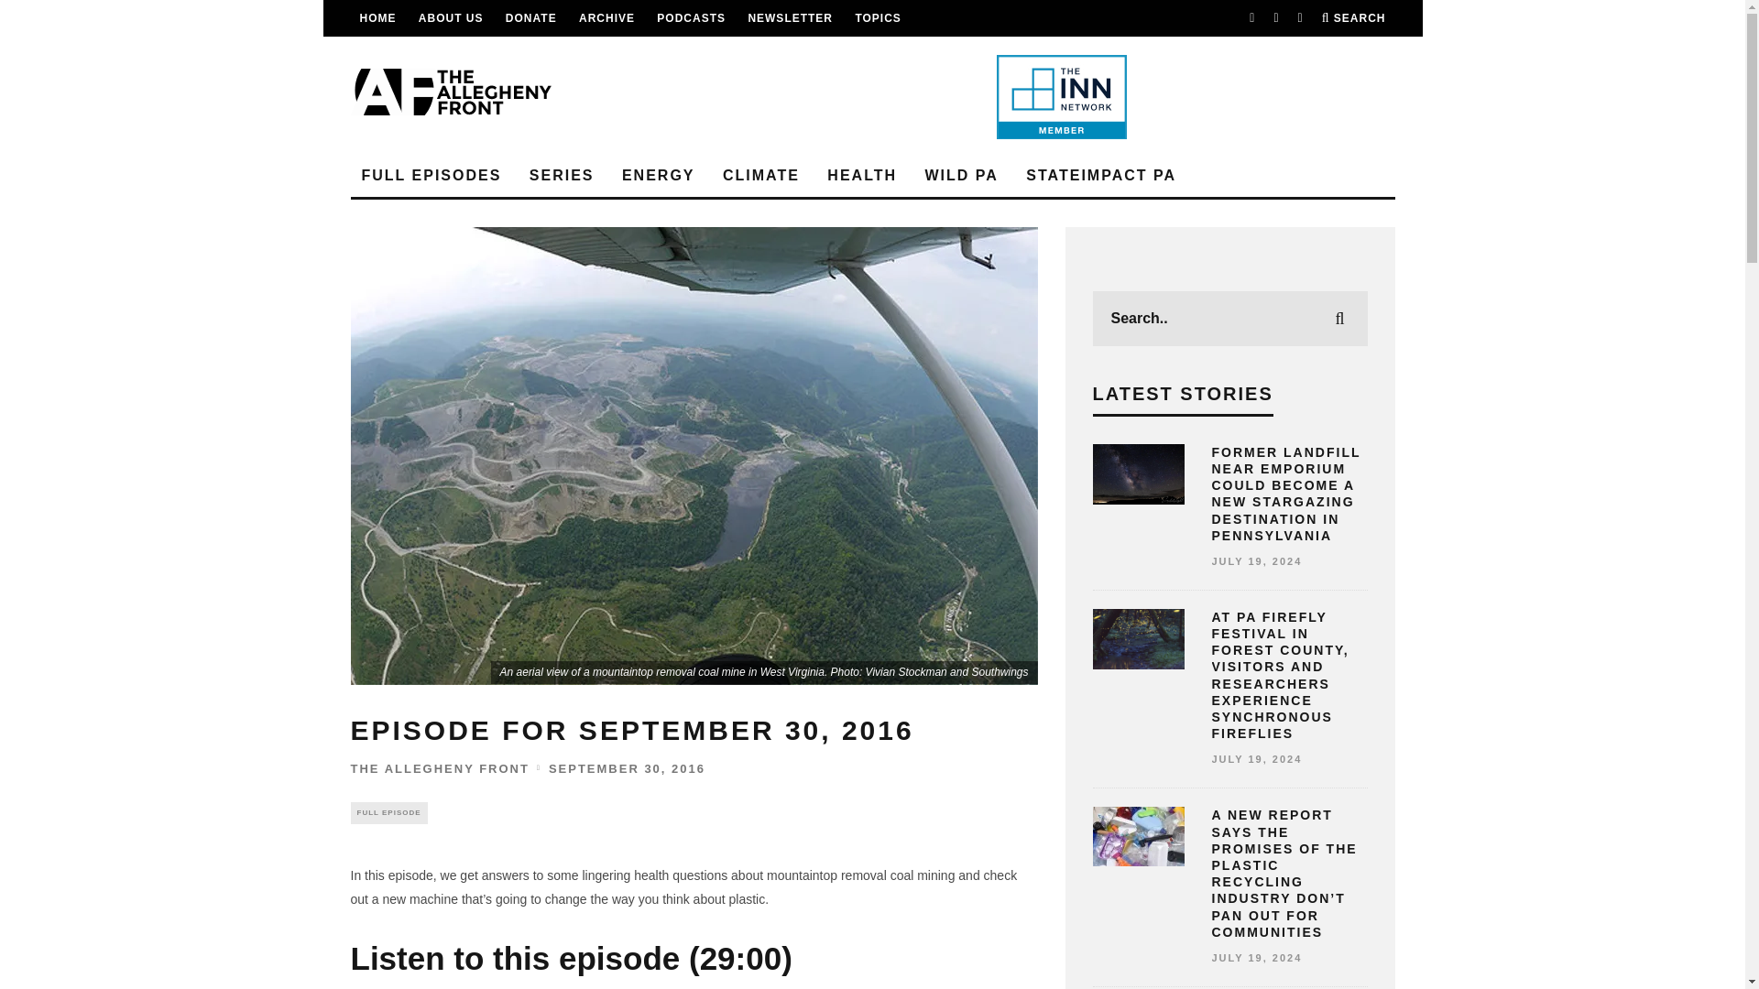 The height and width of the screenshot is (989, 1759). What do you see at coordinates (377, 18) in the screenshot?
I see `HOME` at bounding box center [377, 18].